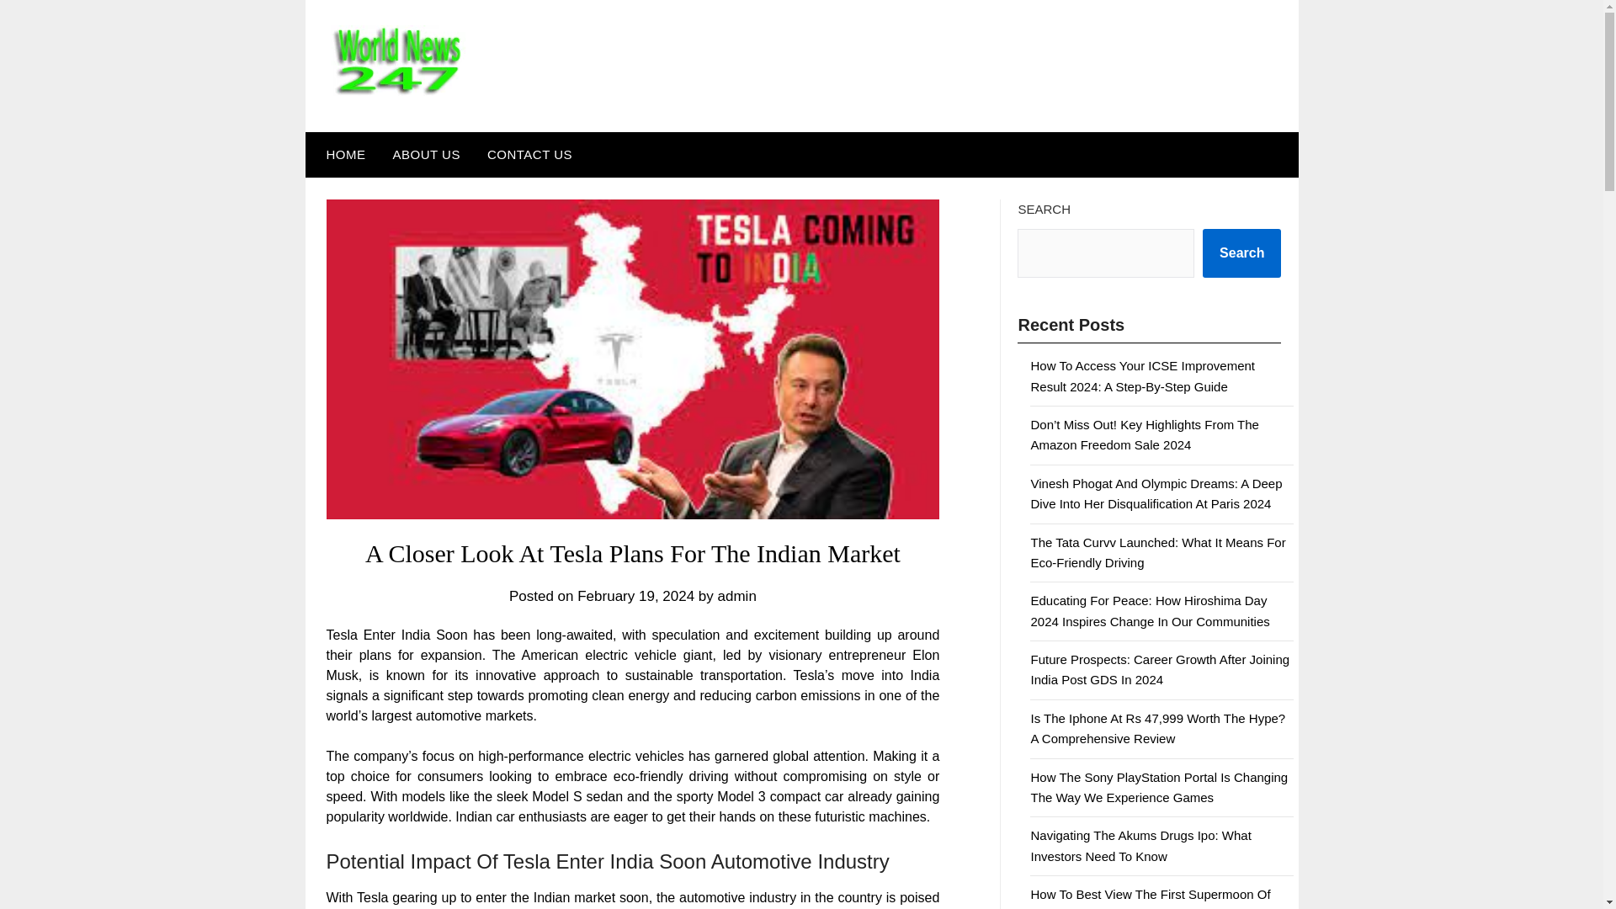 The width and height of the screenshot is (1616, 909). Describe the element at coordinates (342, 154) in the screenshot. I see `HOME` at that location.